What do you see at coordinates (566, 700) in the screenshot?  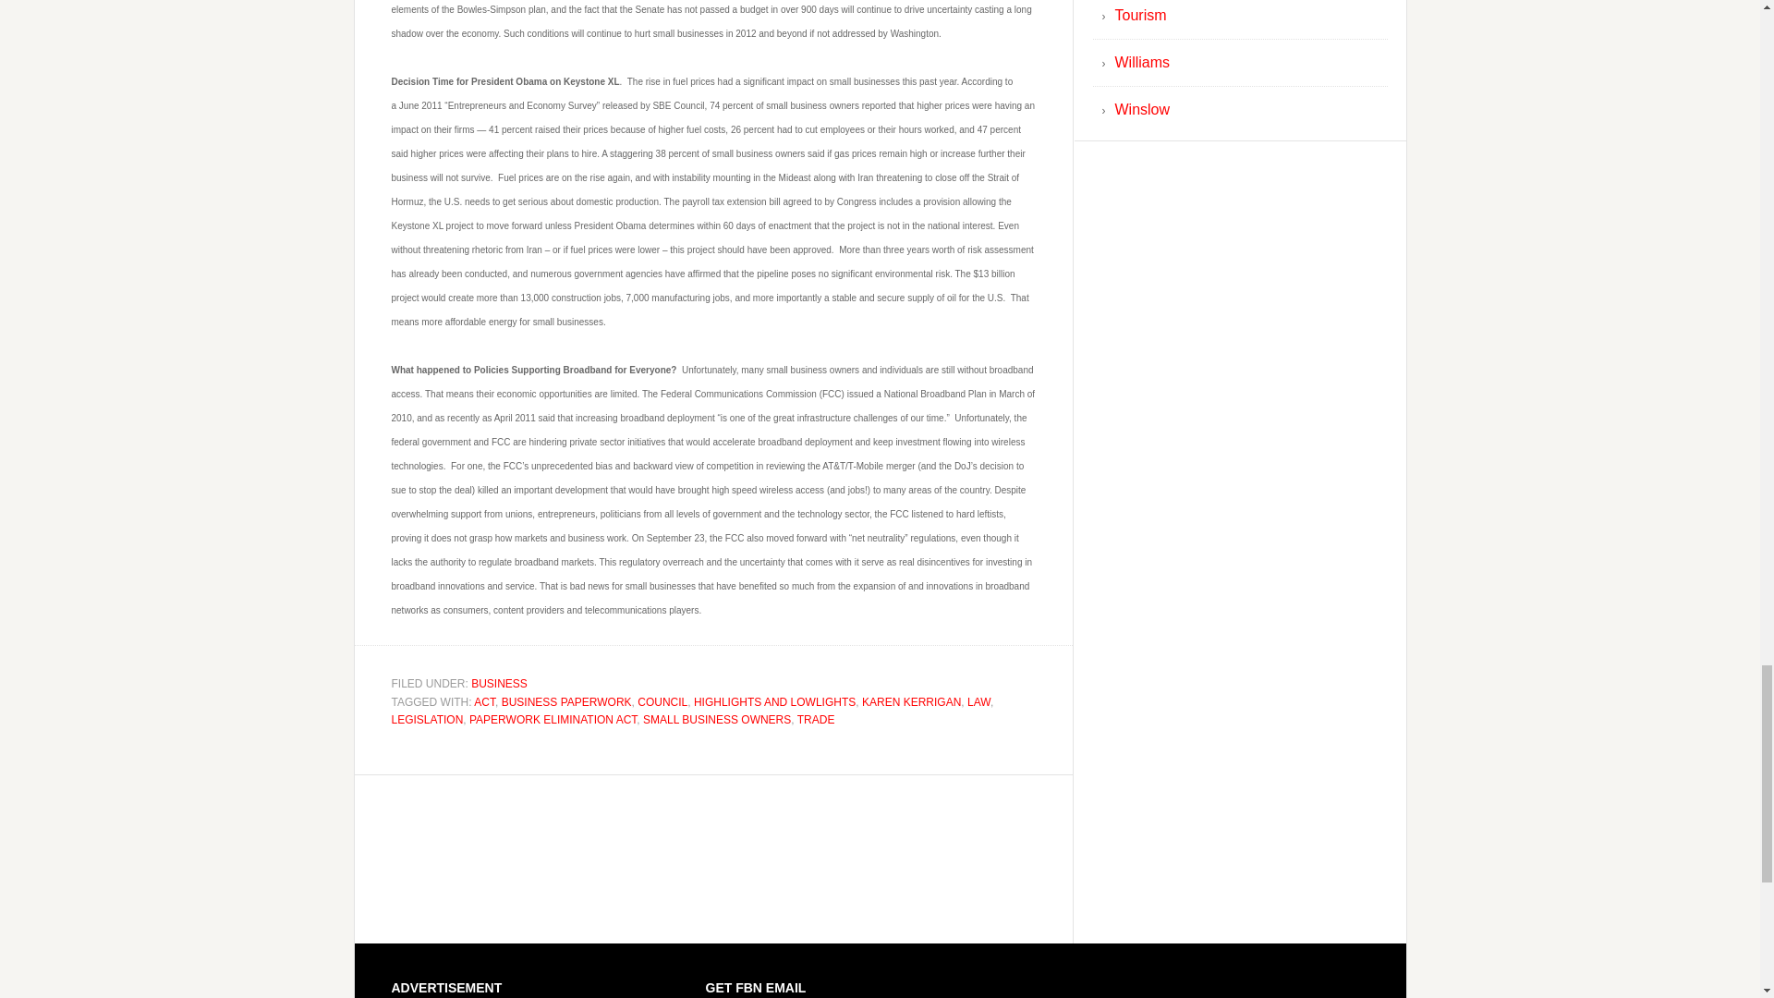 I see `BUSINESS PAPERWORK` at bounding box center [566, 700].